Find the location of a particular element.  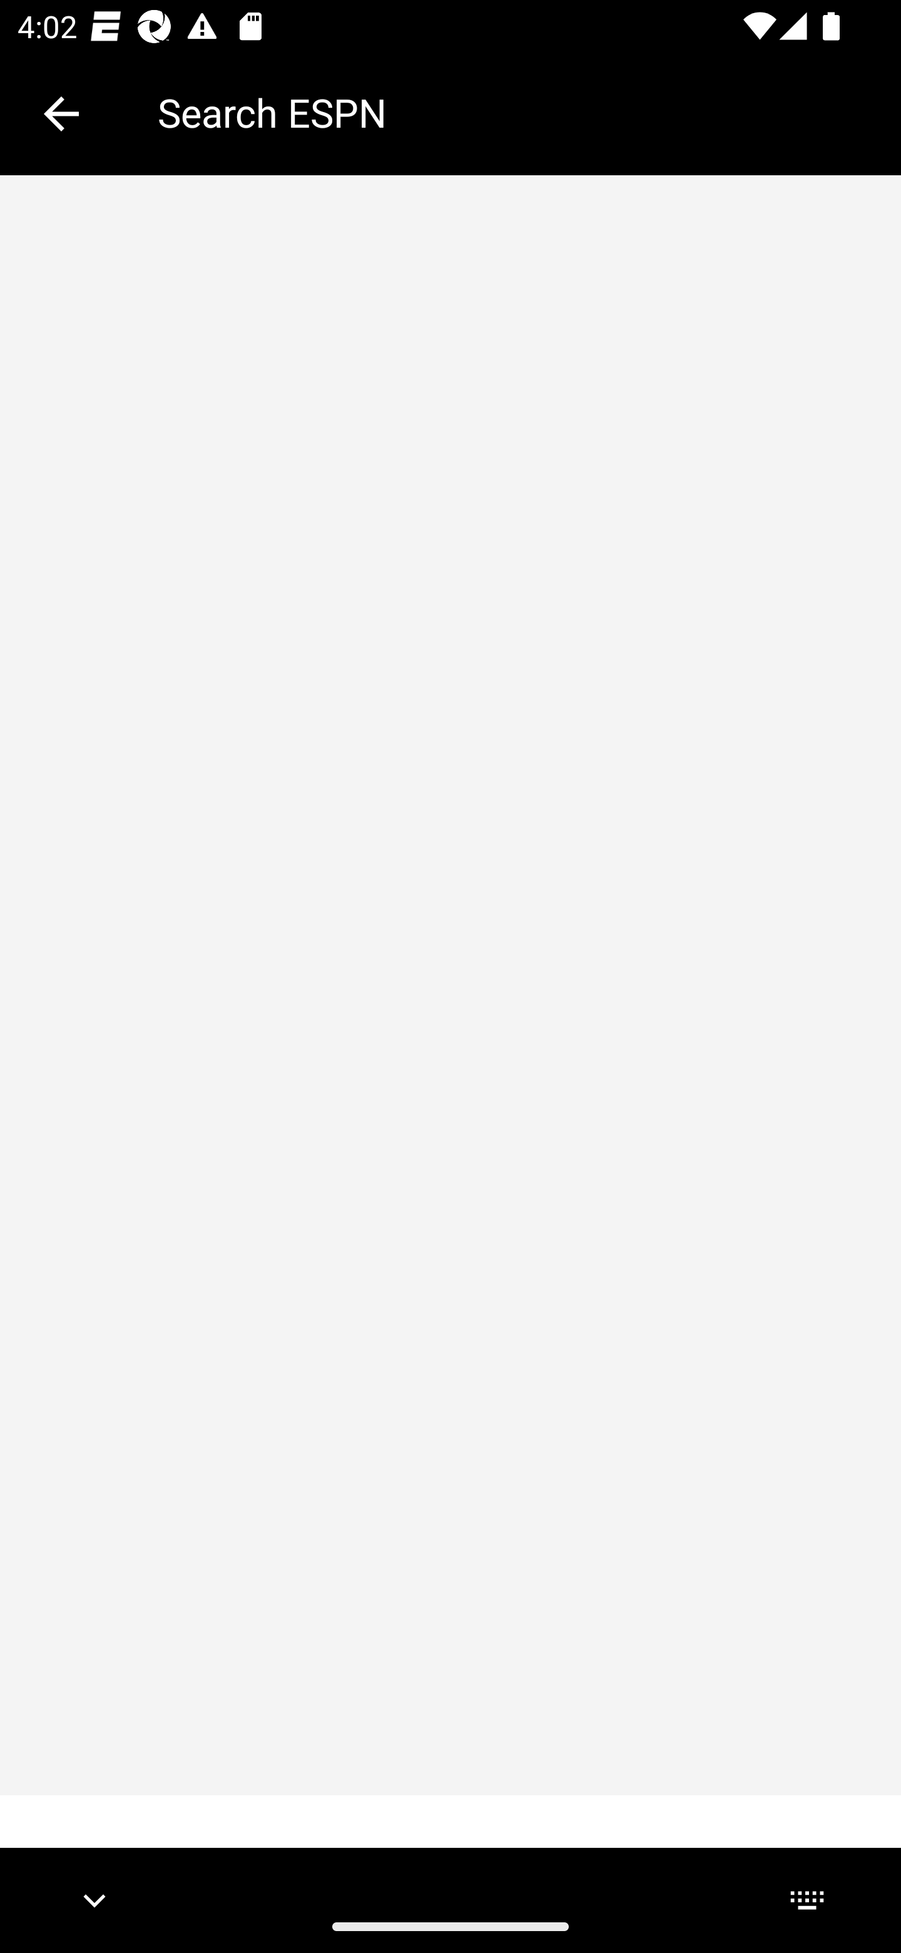

Collapse is located at coordinates (61, 114).